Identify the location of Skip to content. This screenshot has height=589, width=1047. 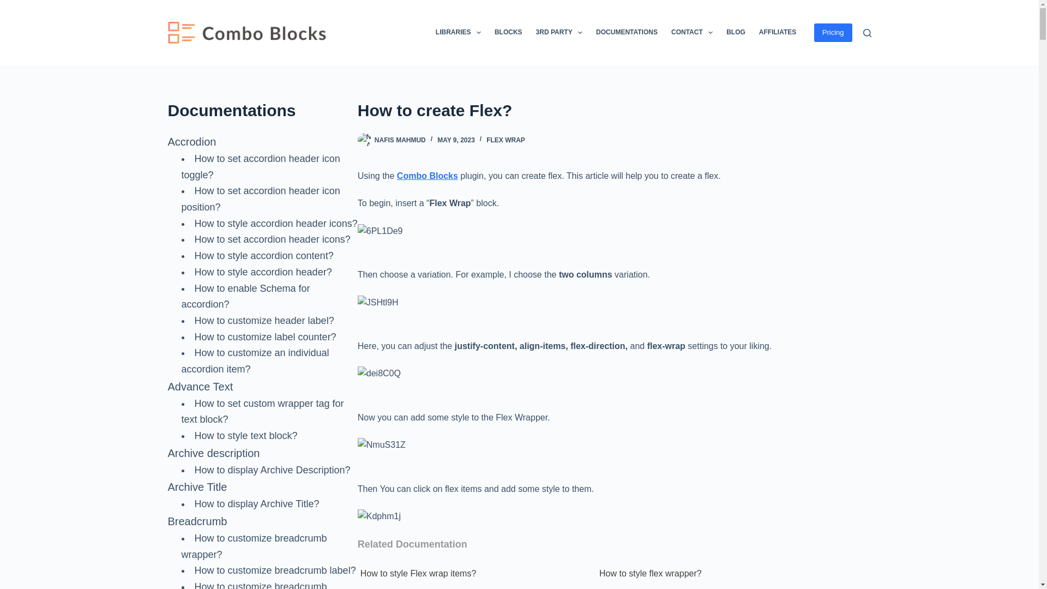
(11, 5).